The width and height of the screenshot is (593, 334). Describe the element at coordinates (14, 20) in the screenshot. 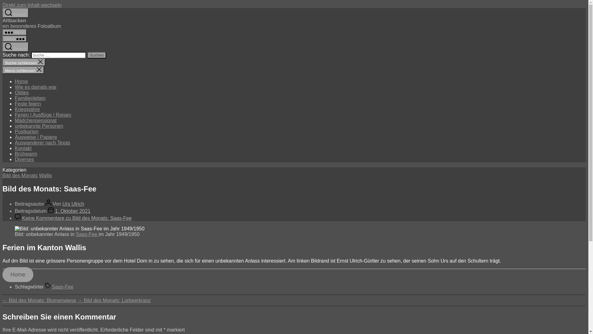

I see `Altbacken` at that location.